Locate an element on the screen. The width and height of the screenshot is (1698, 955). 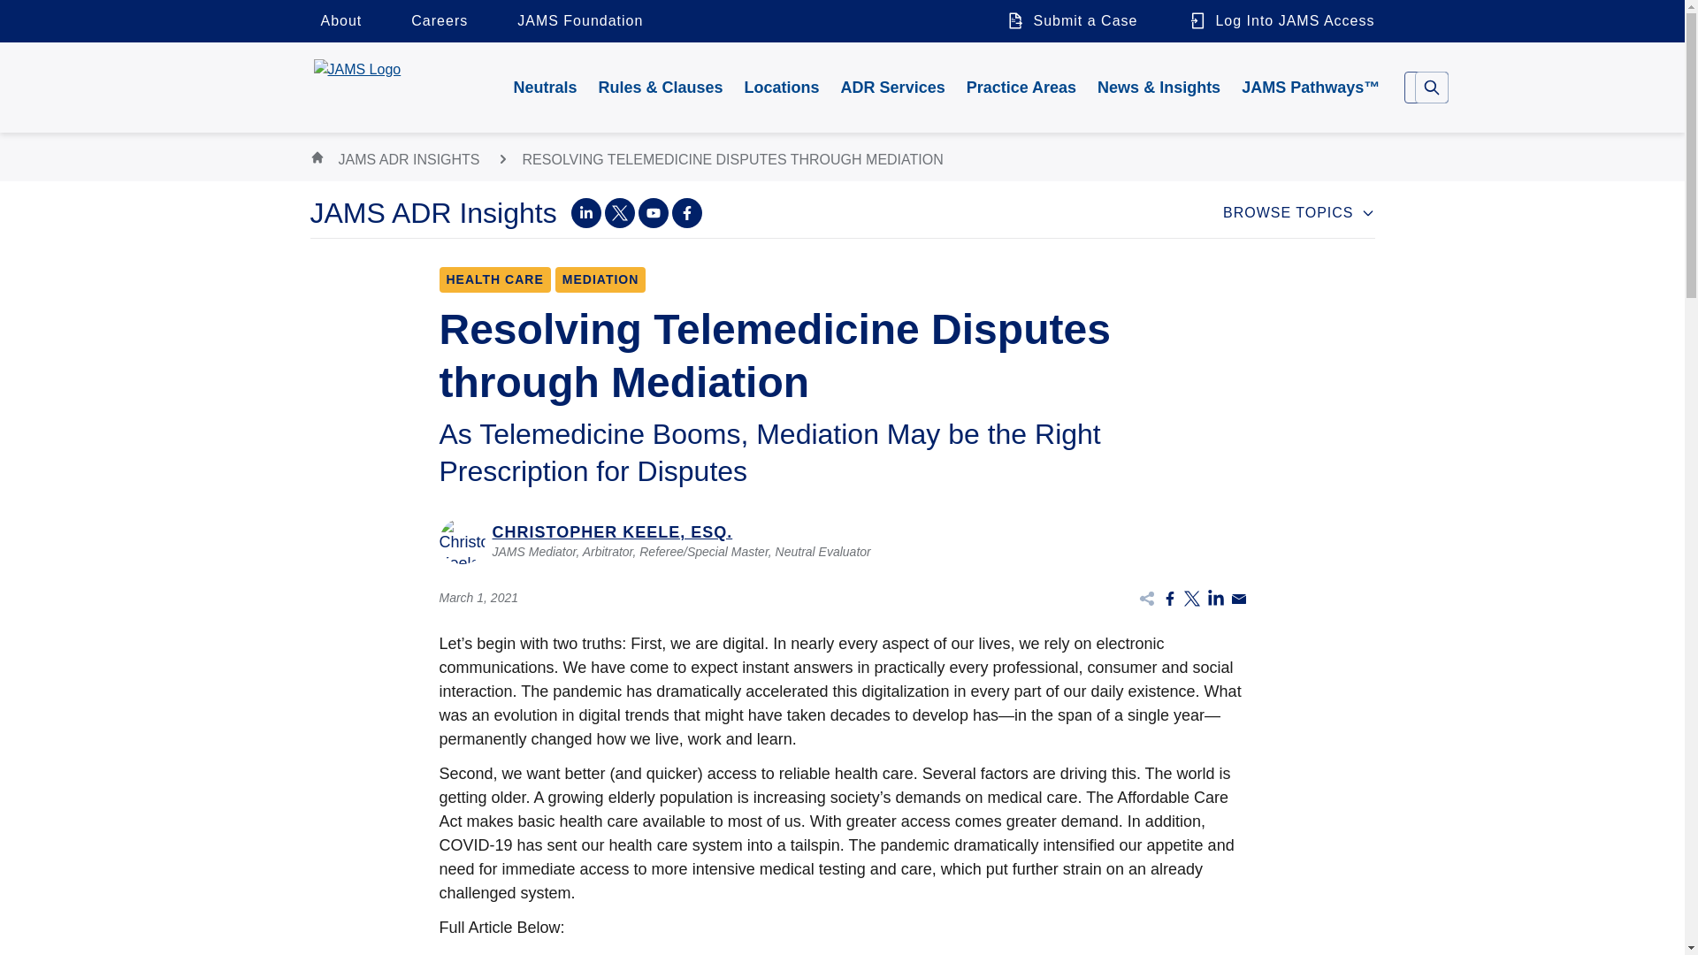
YouTube is located at coordinates (653, 212).